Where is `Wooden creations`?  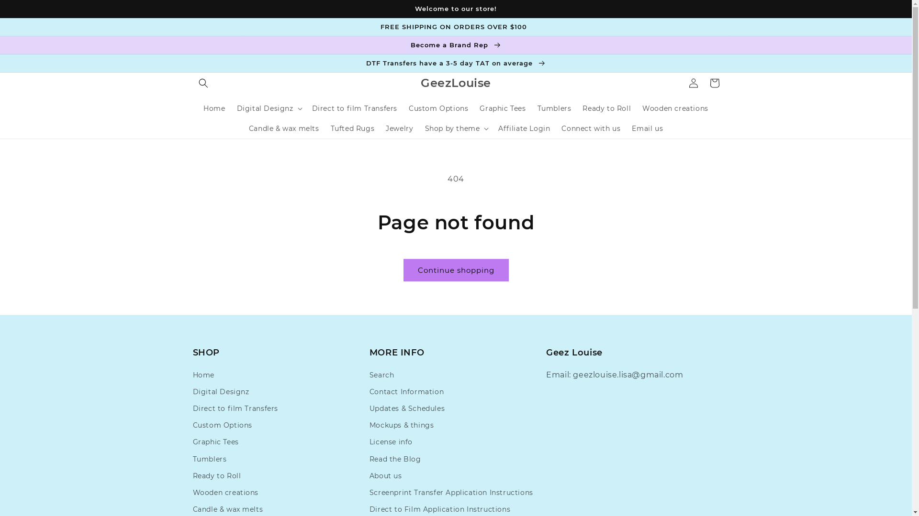
Wooden creations is located at coordinates (225, 493).